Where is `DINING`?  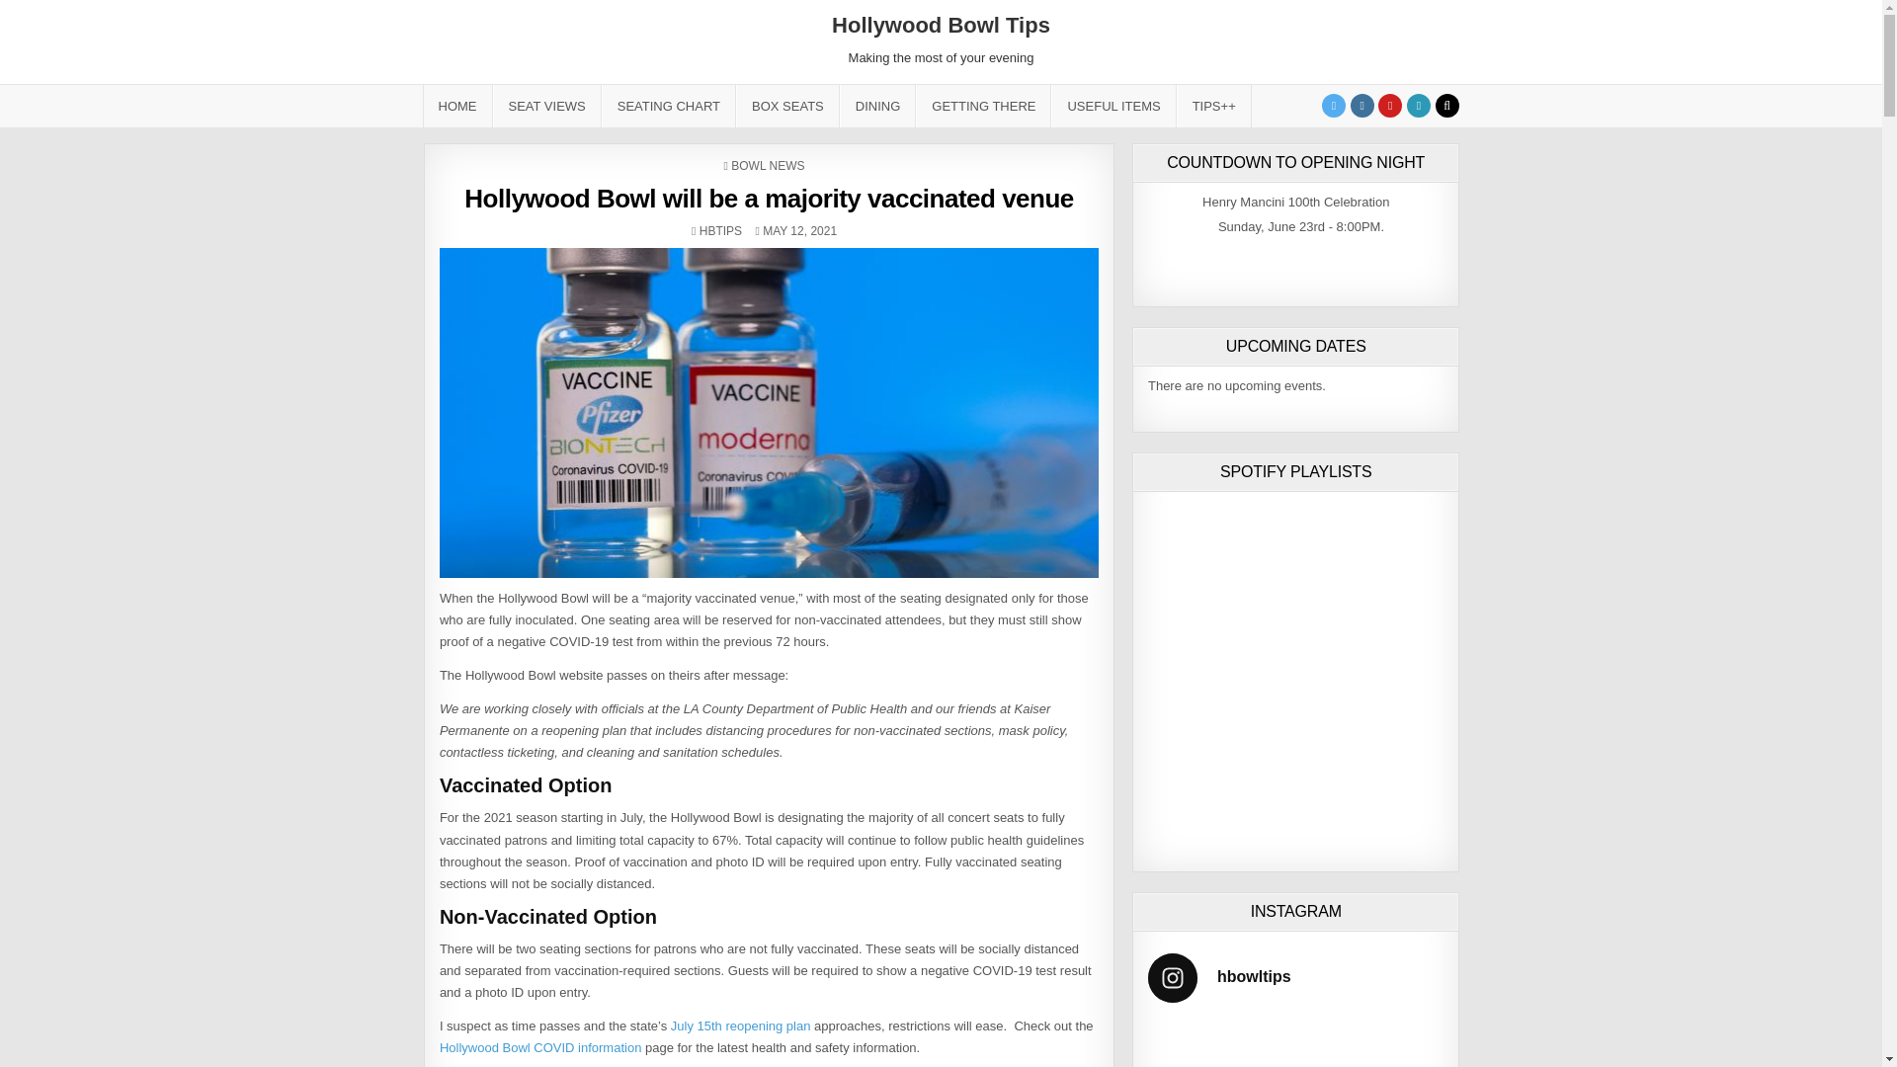
DINING is located at coordinates (877, 106).